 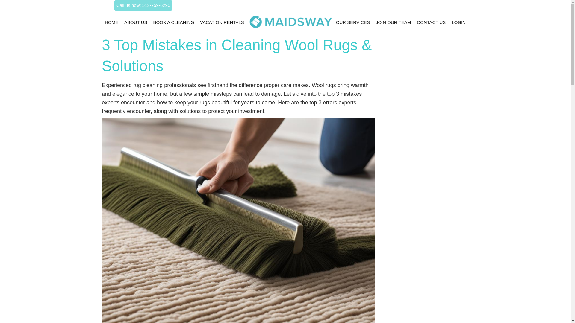 I want to click on VACATION RENTALS, so click(x=222, y=22).